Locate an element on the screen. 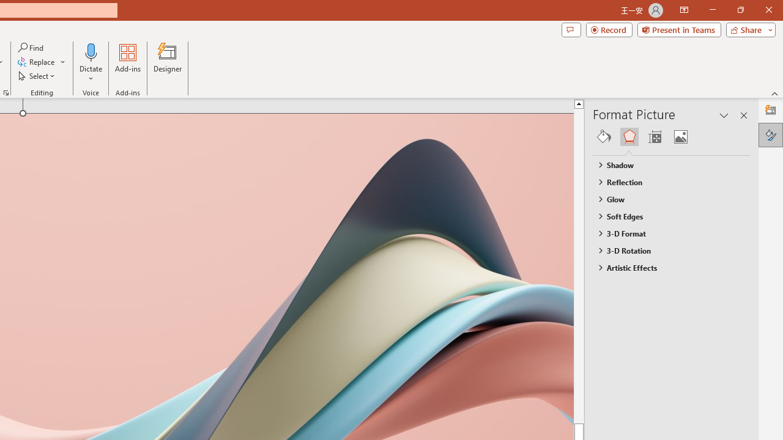  Reflection is located at coordinates (666, 182).